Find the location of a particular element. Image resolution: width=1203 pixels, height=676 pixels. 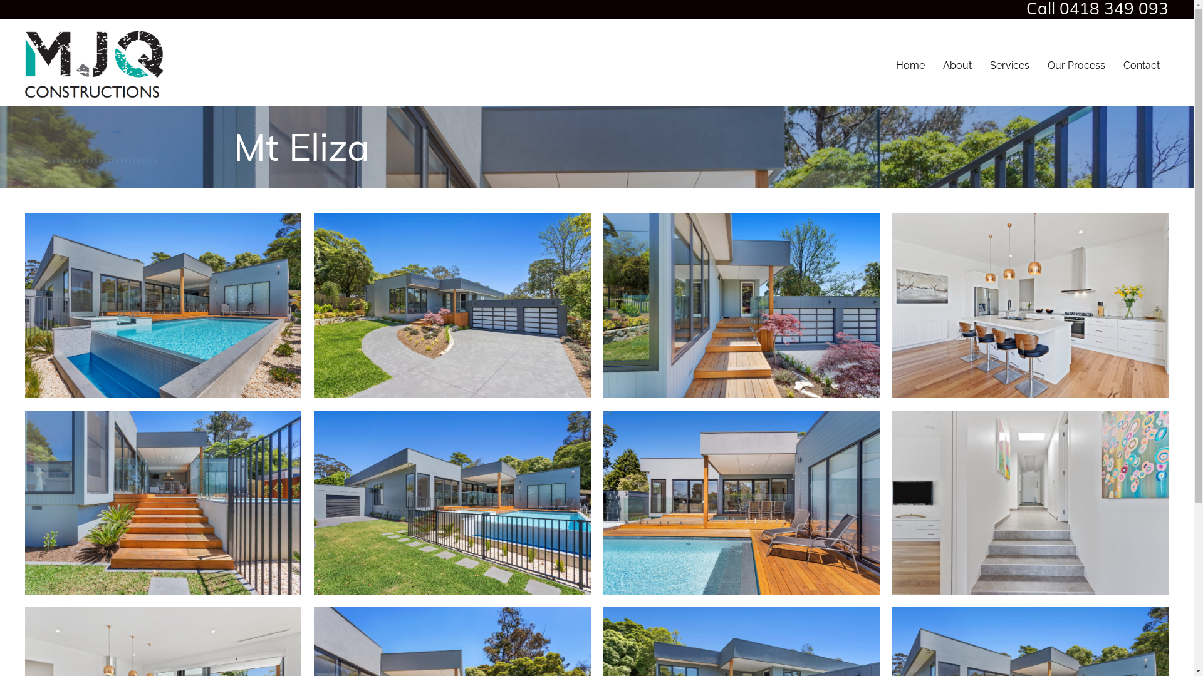

13 Ti Tree Lane Mount Eliza_003 is located at coordinates (741, 305).